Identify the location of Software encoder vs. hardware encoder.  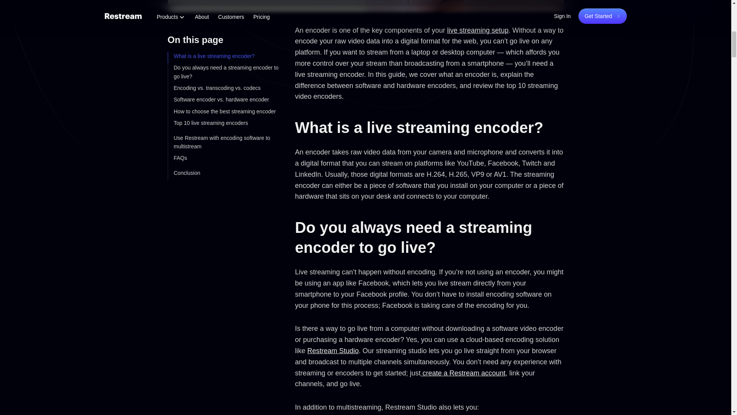
(221, 91).